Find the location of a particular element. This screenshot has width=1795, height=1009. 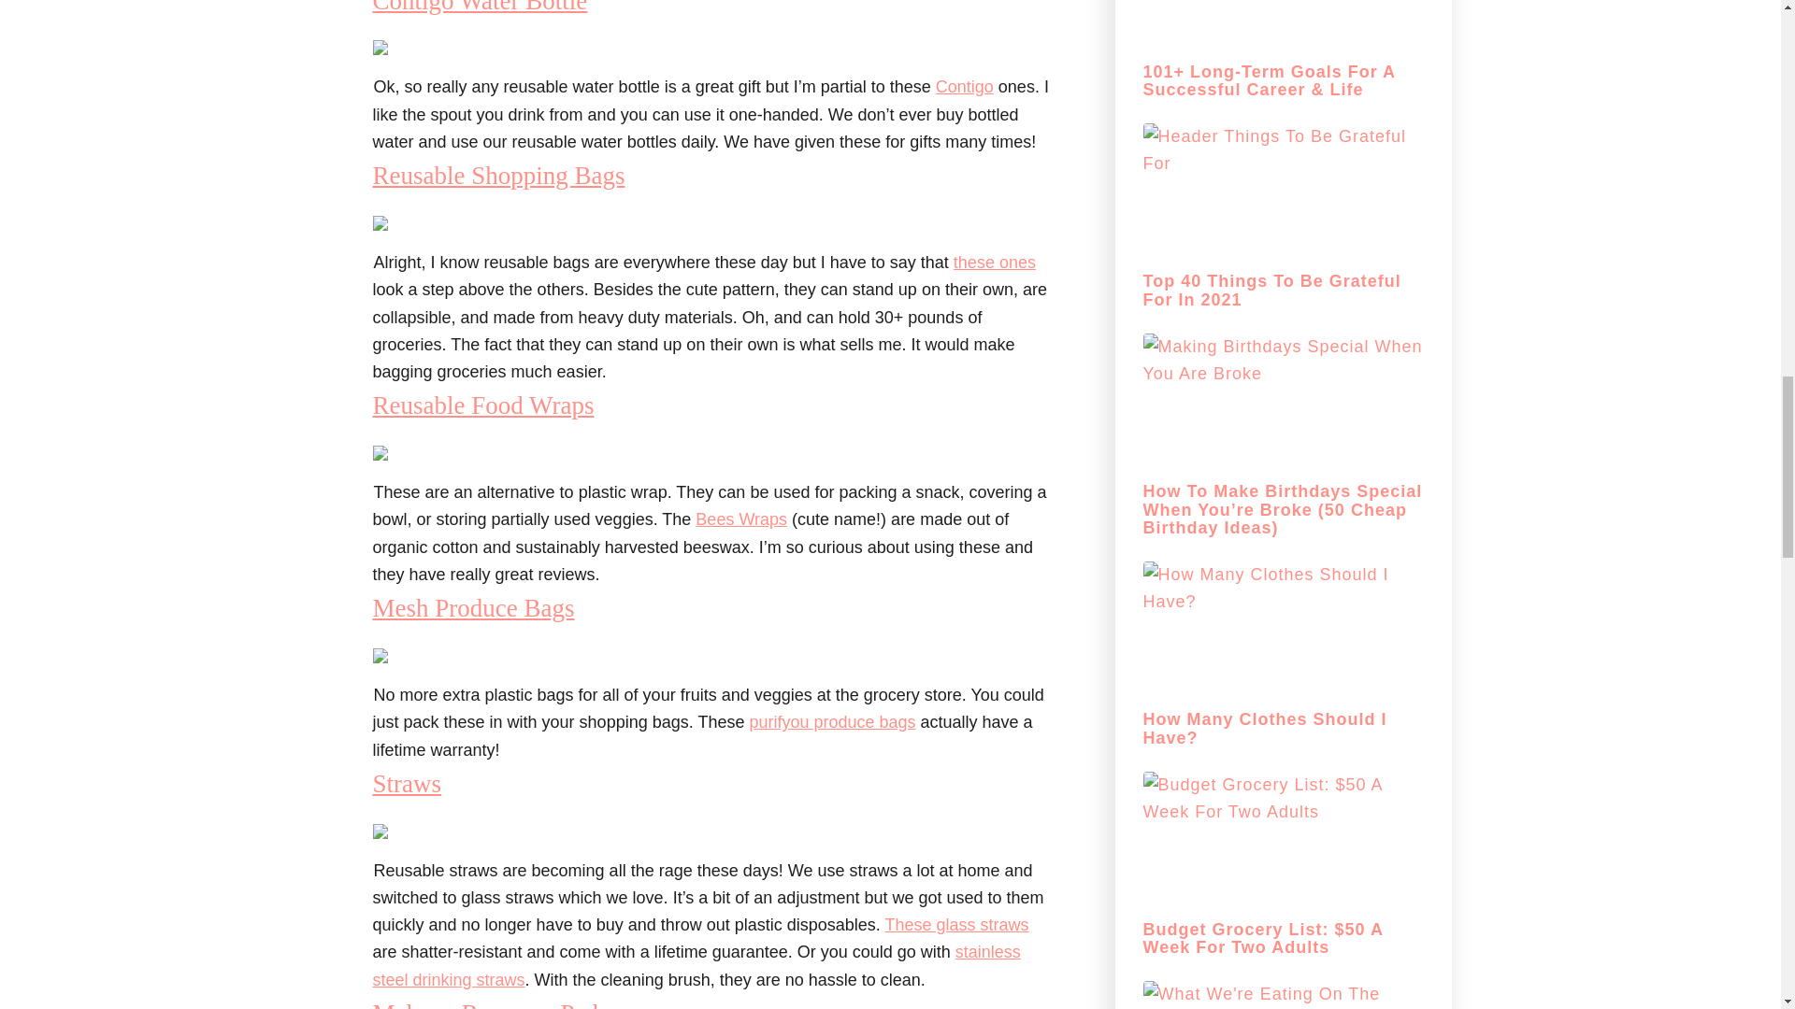

Reusable Shopping Bags is located at coordinates (497, 176).